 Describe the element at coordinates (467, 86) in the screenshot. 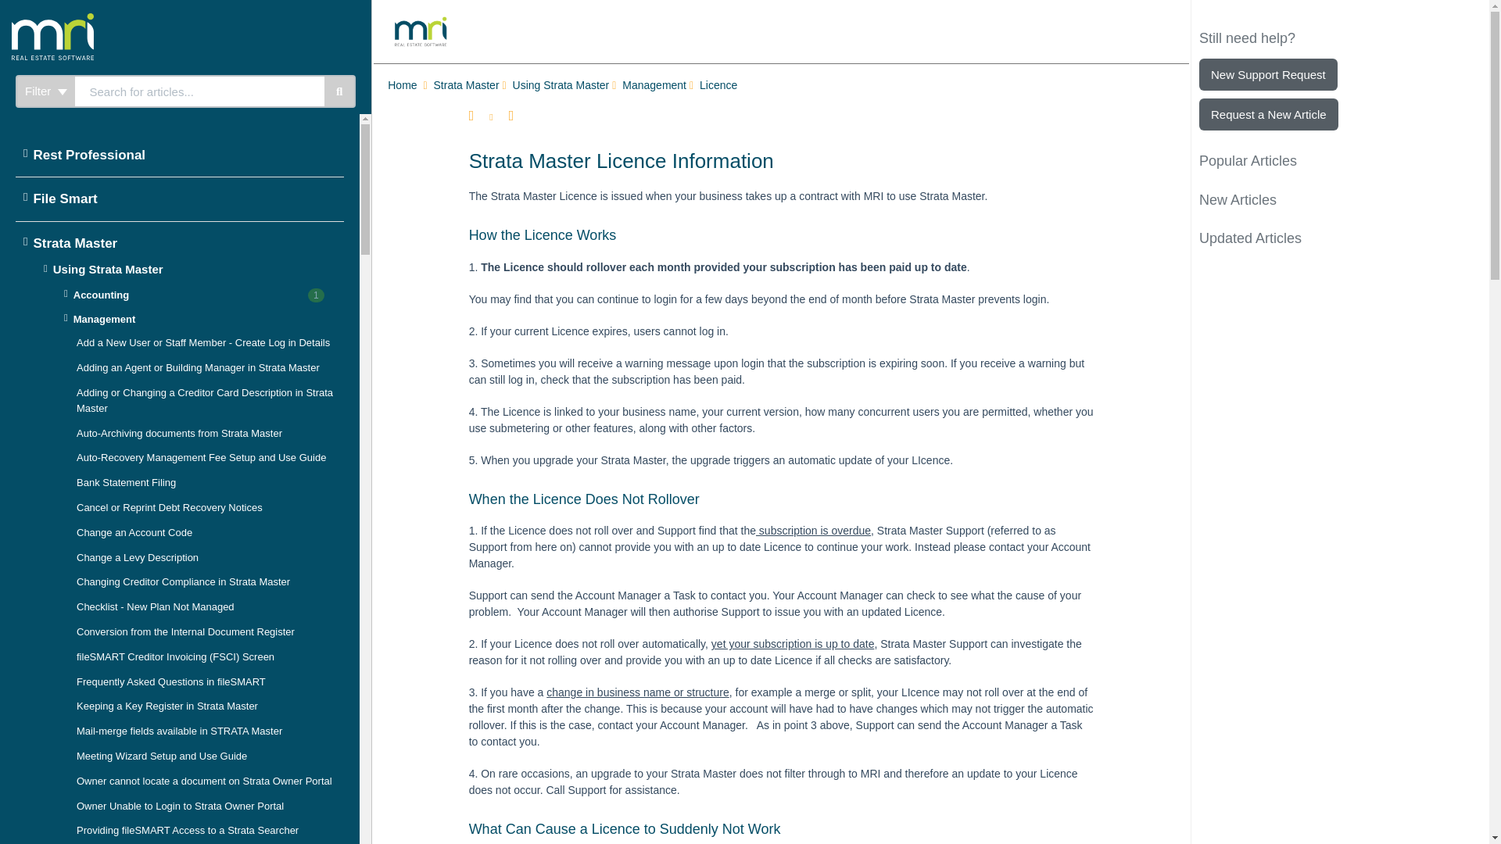

I see `Strata Master` at that location.